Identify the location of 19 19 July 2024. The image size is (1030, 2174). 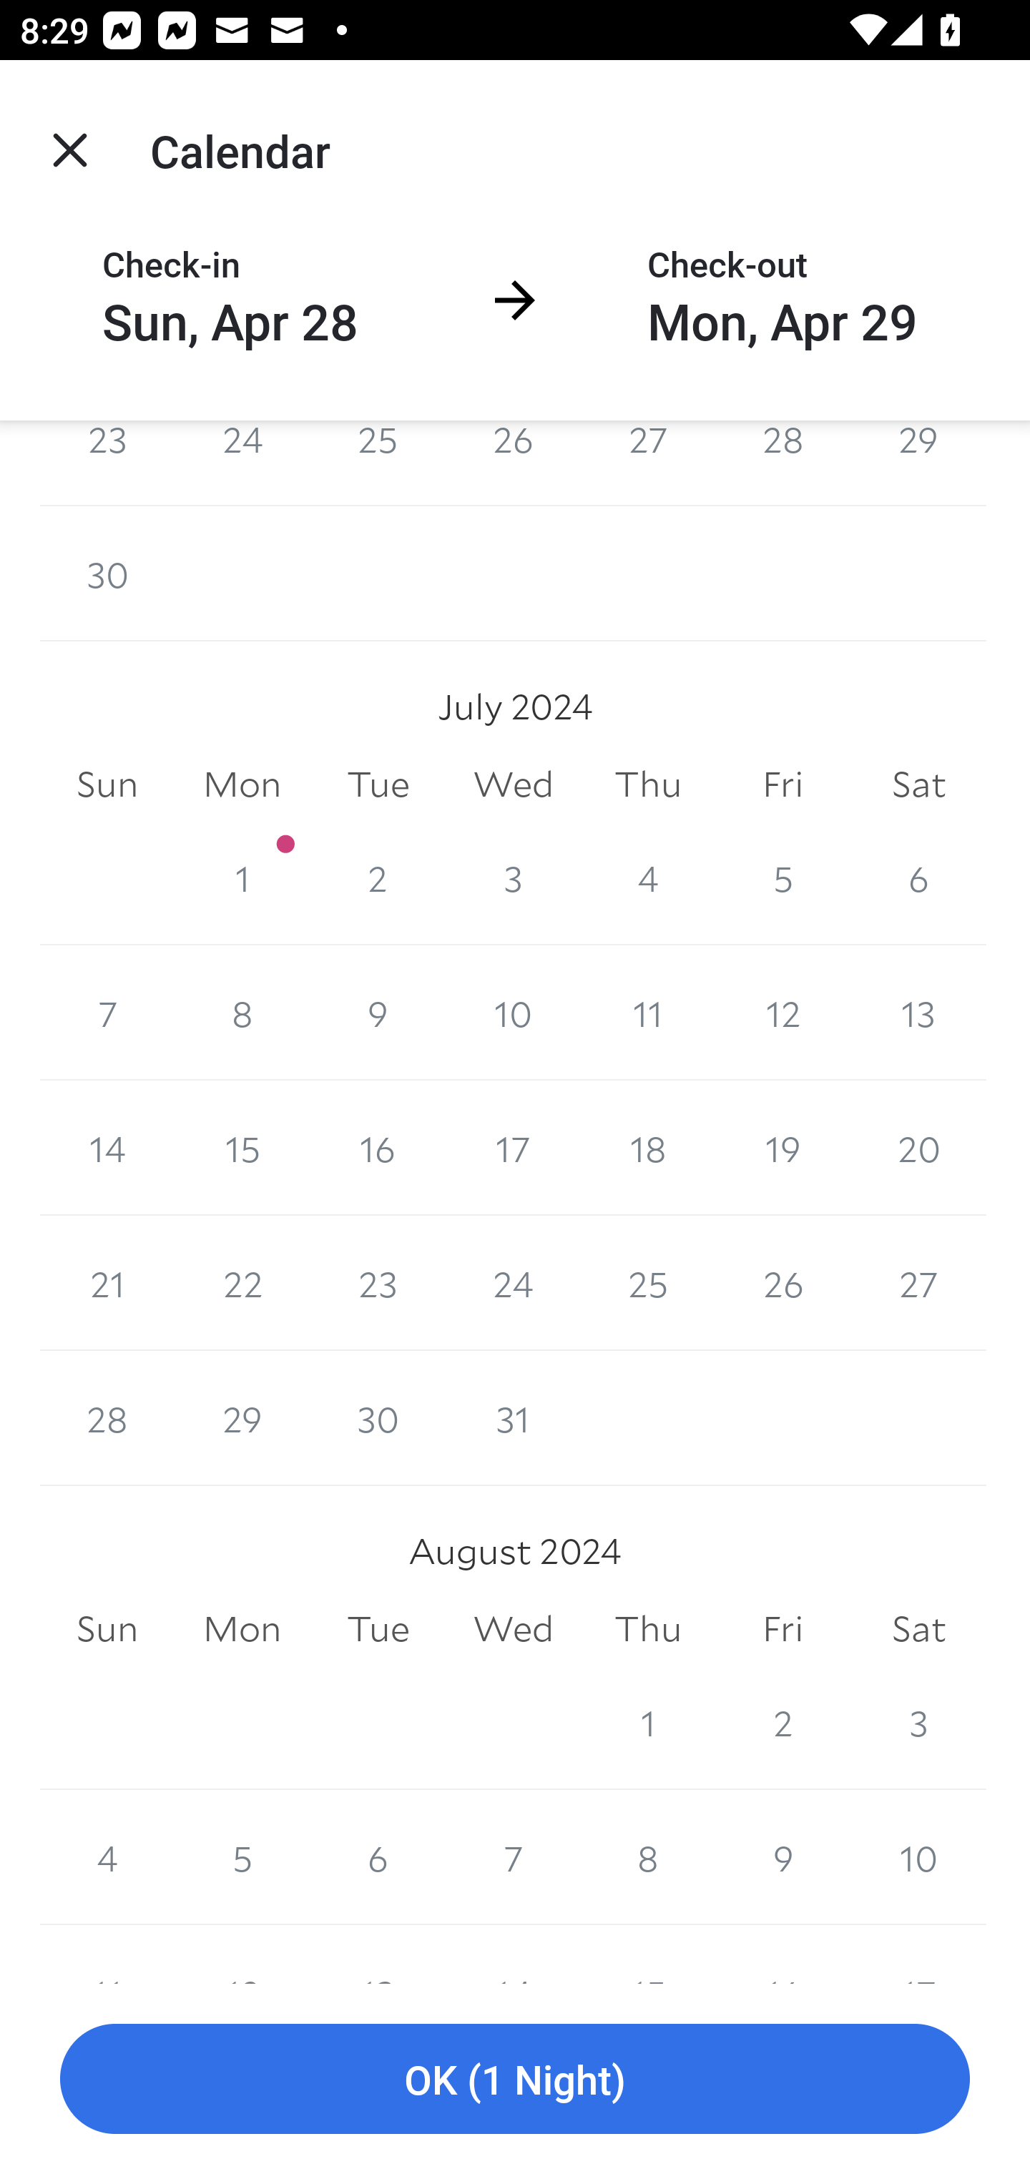
(783, 1147).